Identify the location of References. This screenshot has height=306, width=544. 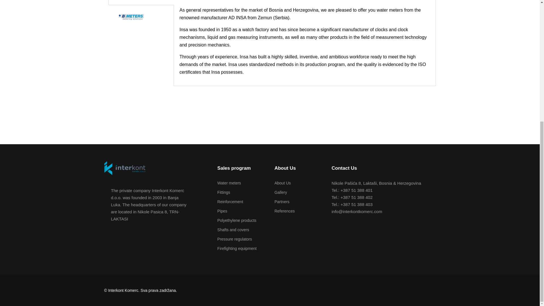
(284, 211).